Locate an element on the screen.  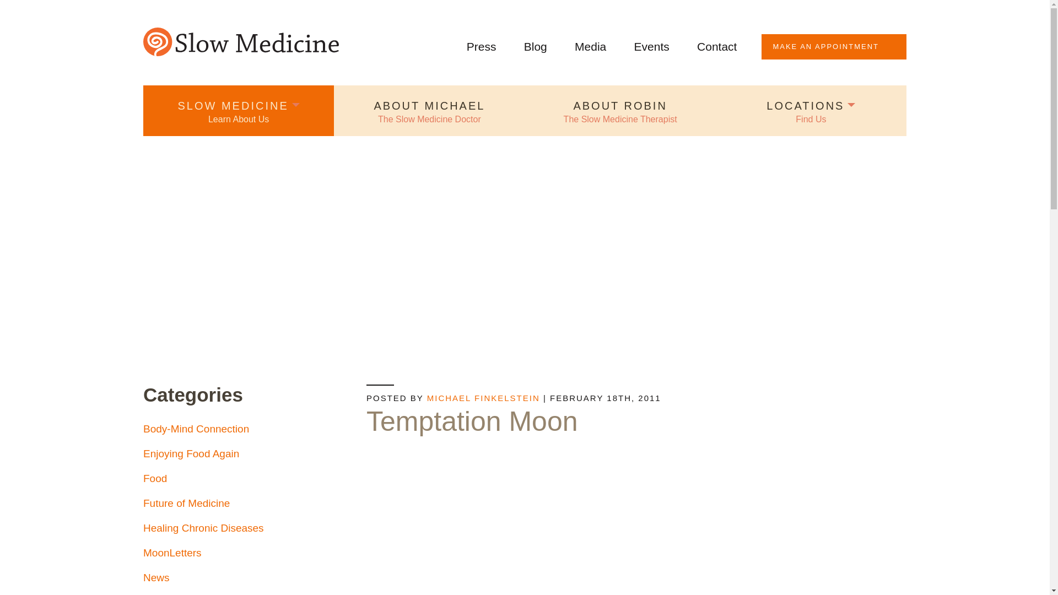
Learn About Us is located at coordinates (238, 111).